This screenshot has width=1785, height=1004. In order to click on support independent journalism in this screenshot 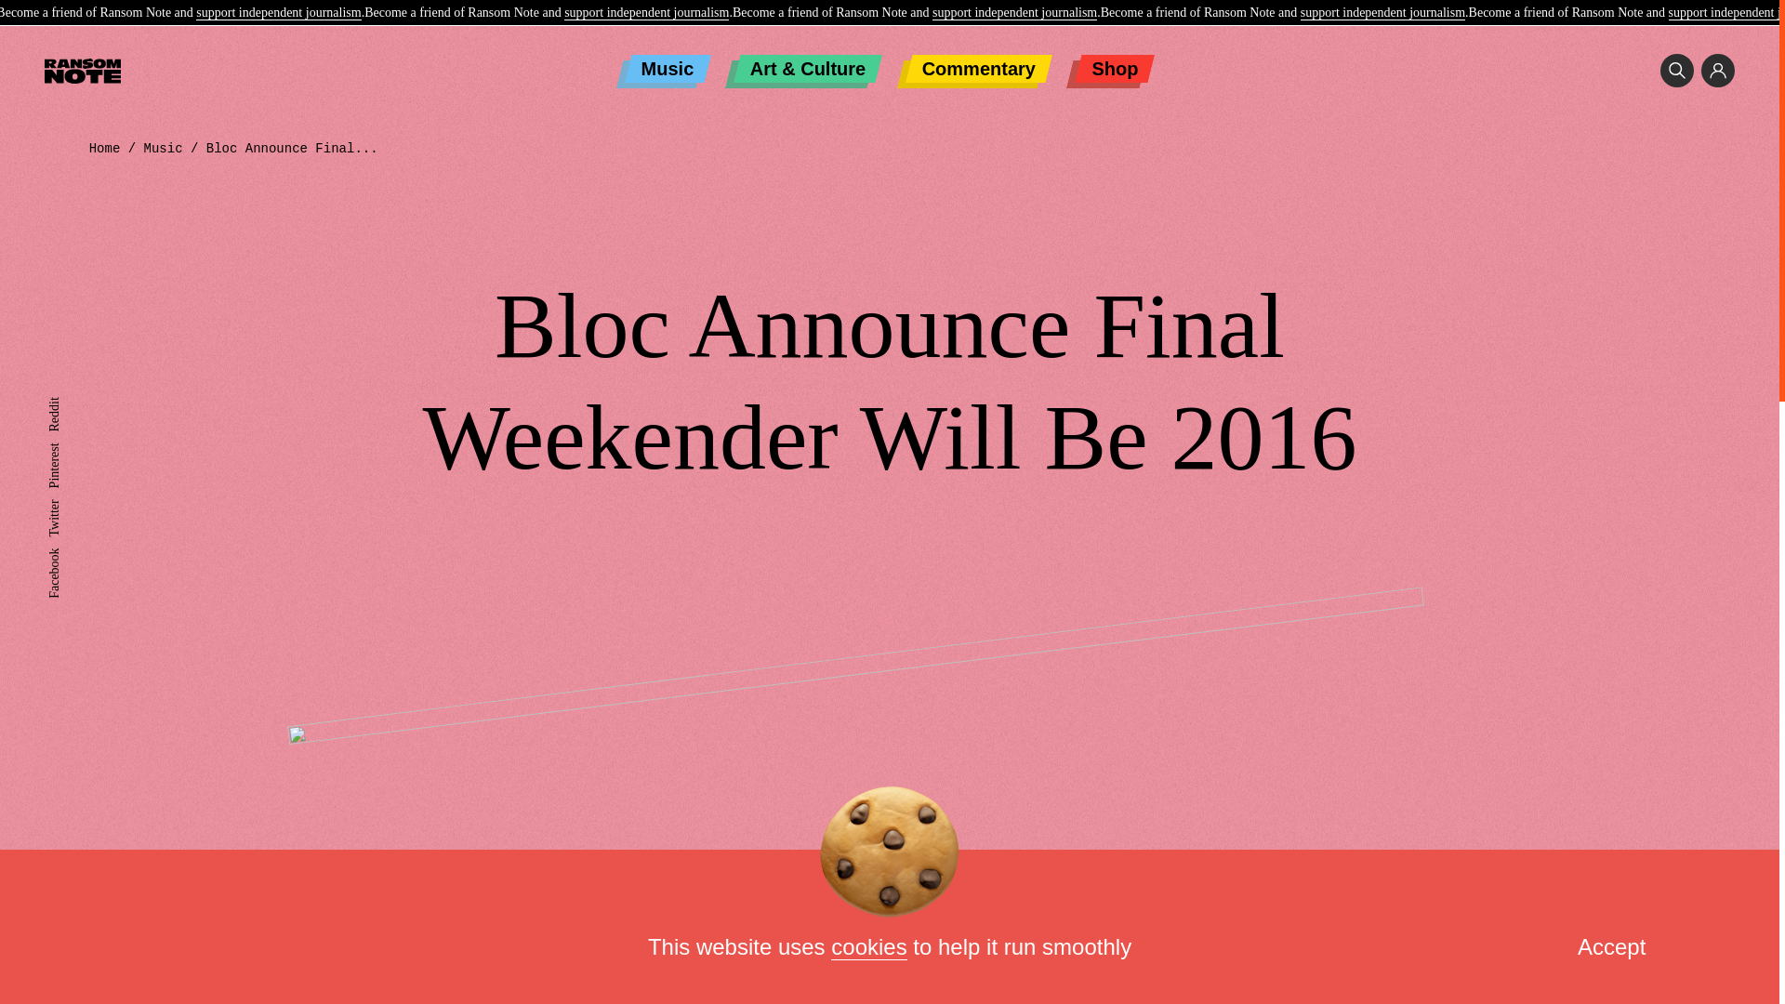, I will do `click(645, 13)`.